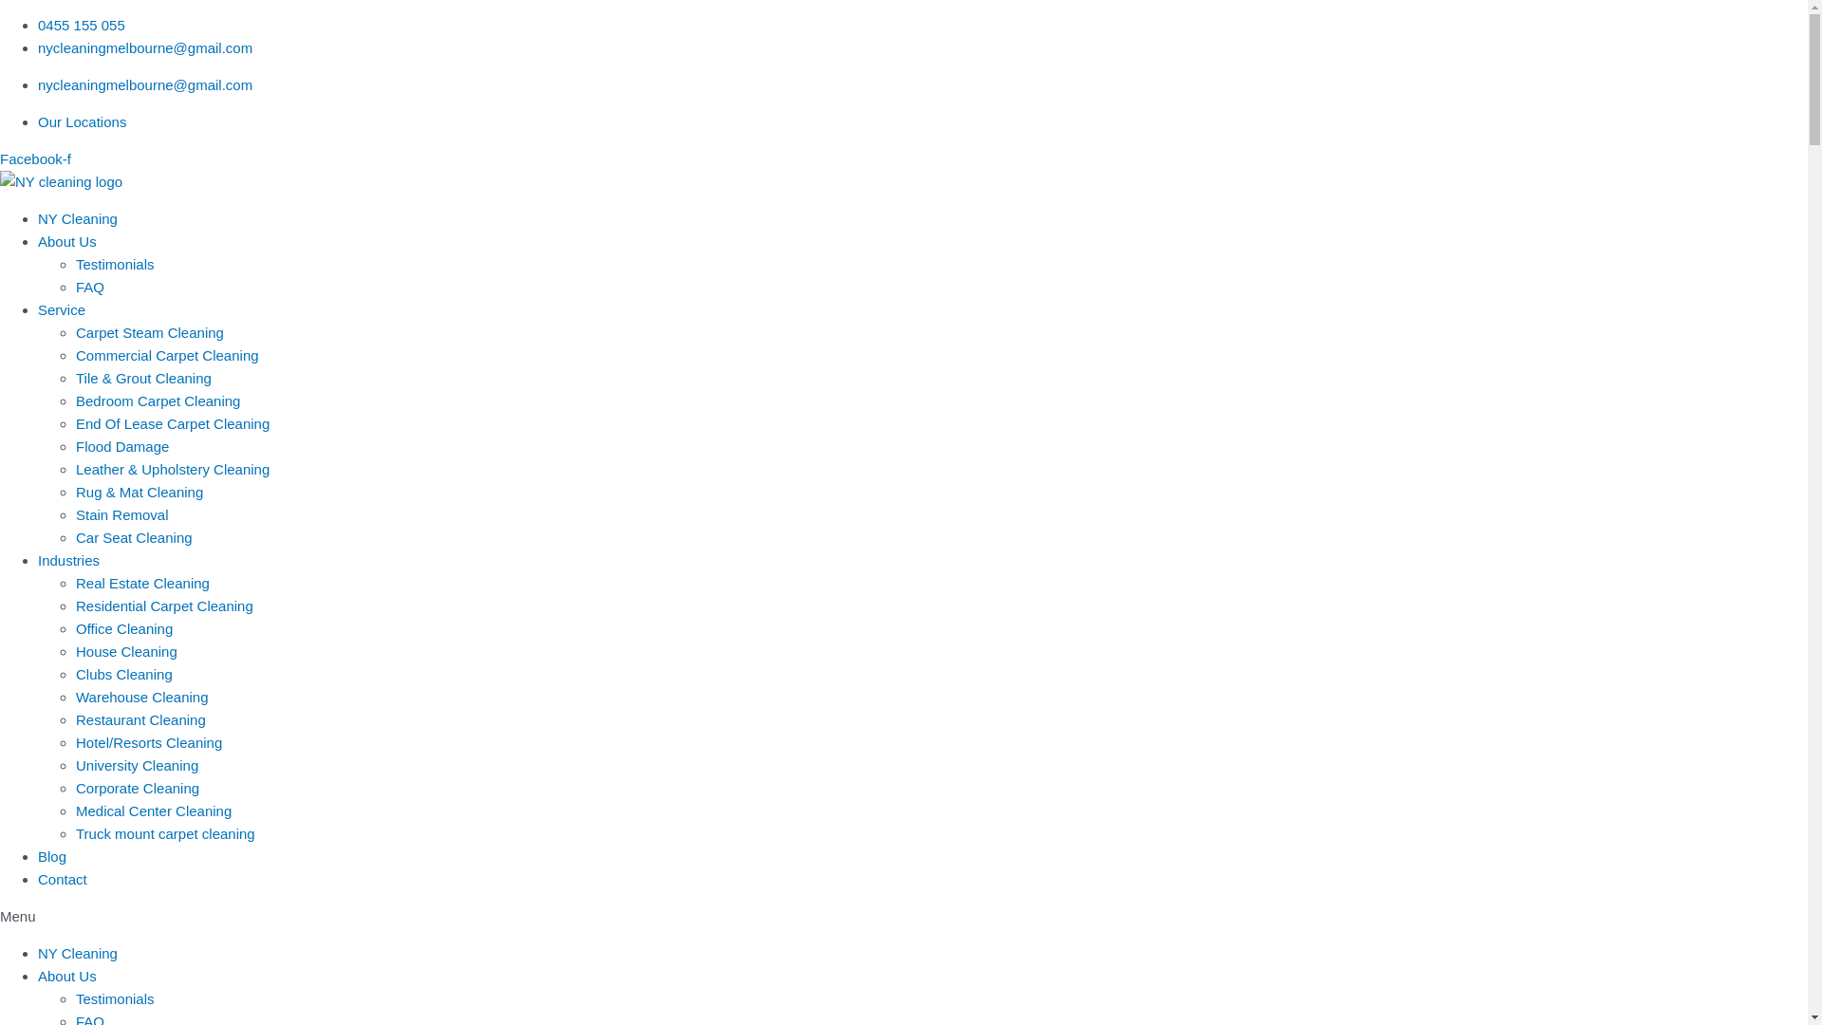 The width and height of the screenshot is (1822, 1025). Describe the element at coordinates (122, 514) in the screenshot. I see `Stain Removal` at that location.